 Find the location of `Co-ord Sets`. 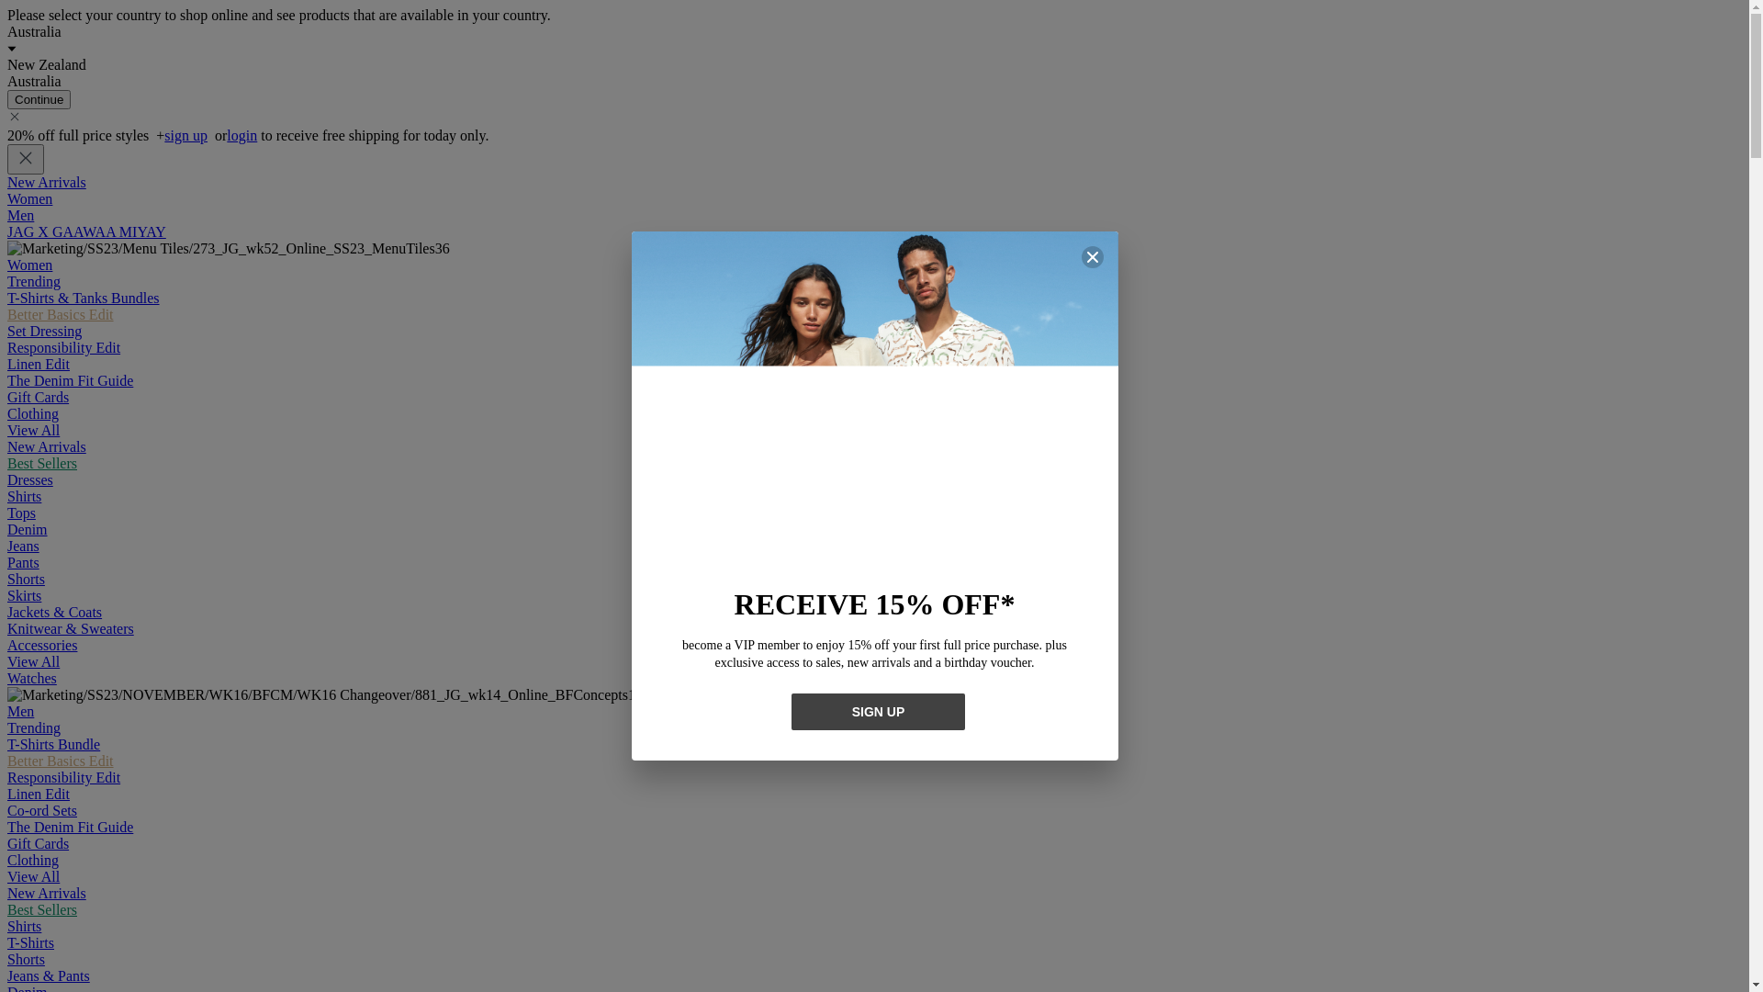

Co-ord Sets is located at coordinates (42, 810).